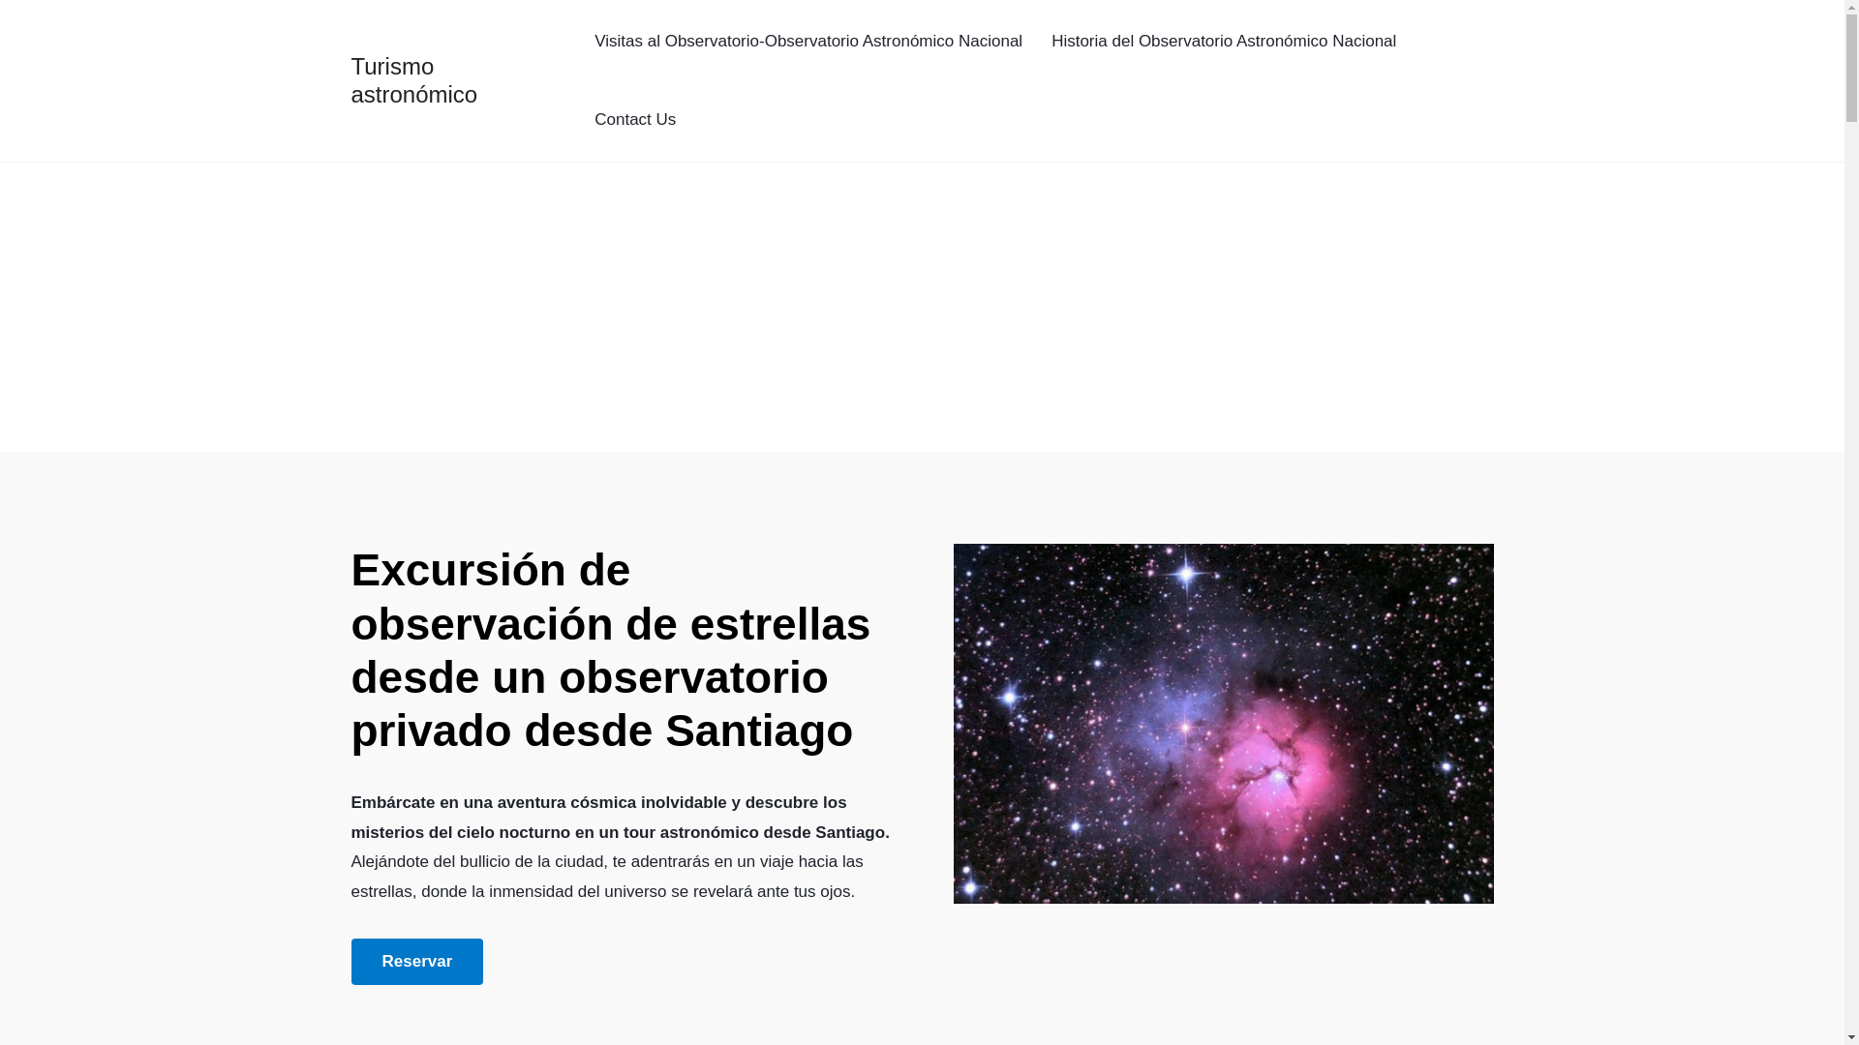 The width and height of the screenshot is (1859, 1045). What do you see at coordinates (635, 120) in the screenshot?
I see `Contact Us` at bounding box center [635, 120].